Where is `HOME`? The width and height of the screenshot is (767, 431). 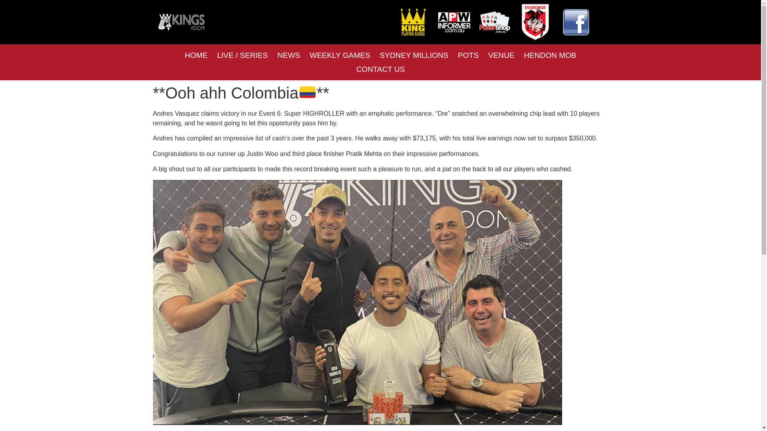
HOME is located at coordinates (196, 55).